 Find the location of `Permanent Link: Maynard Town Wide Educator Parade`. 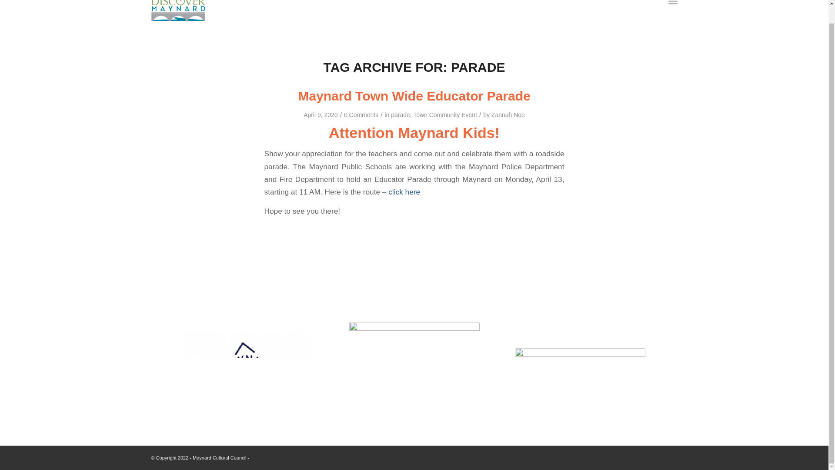

Permanent Link: Maynard Town Wide Educator Parade is located at coordinates (414, 96).